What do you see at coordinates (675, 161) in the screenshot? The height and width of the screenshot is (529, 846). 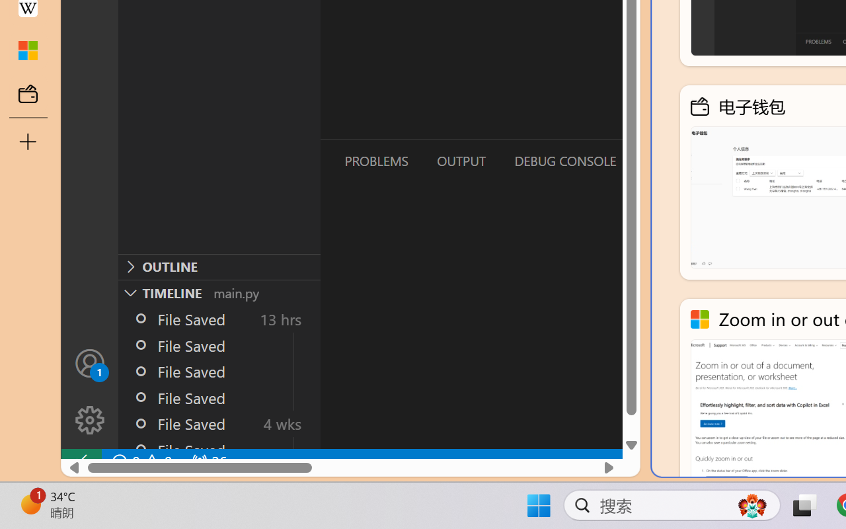 I see `Terminal (Ctrl+`)` at bounding box center [675, 161].